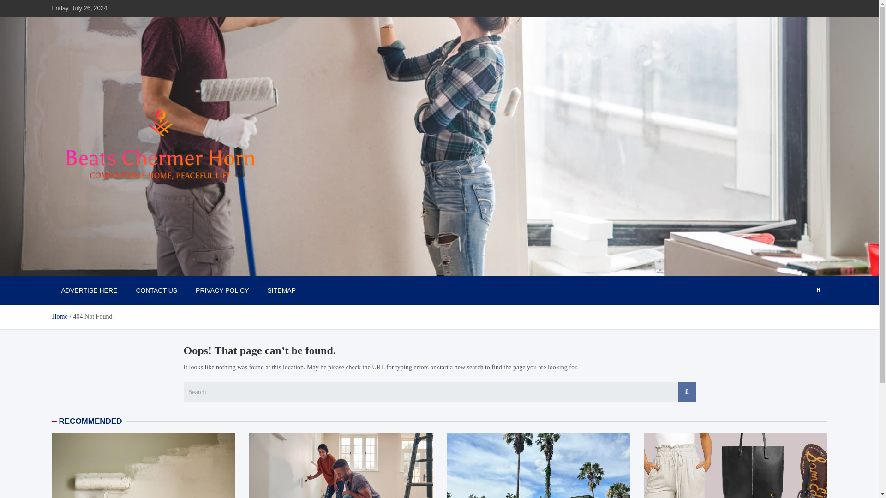 This screenshot has height=498, width=886. Describe the element at coordinates (118, 266) in the screenshot. I see `Beats Chermer Horn` at that location.